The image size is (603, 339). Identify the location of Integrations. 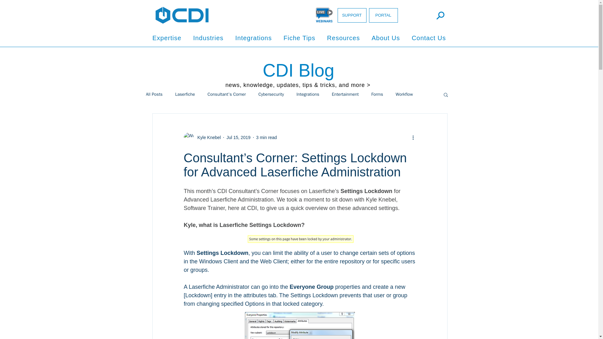
(308, 94).